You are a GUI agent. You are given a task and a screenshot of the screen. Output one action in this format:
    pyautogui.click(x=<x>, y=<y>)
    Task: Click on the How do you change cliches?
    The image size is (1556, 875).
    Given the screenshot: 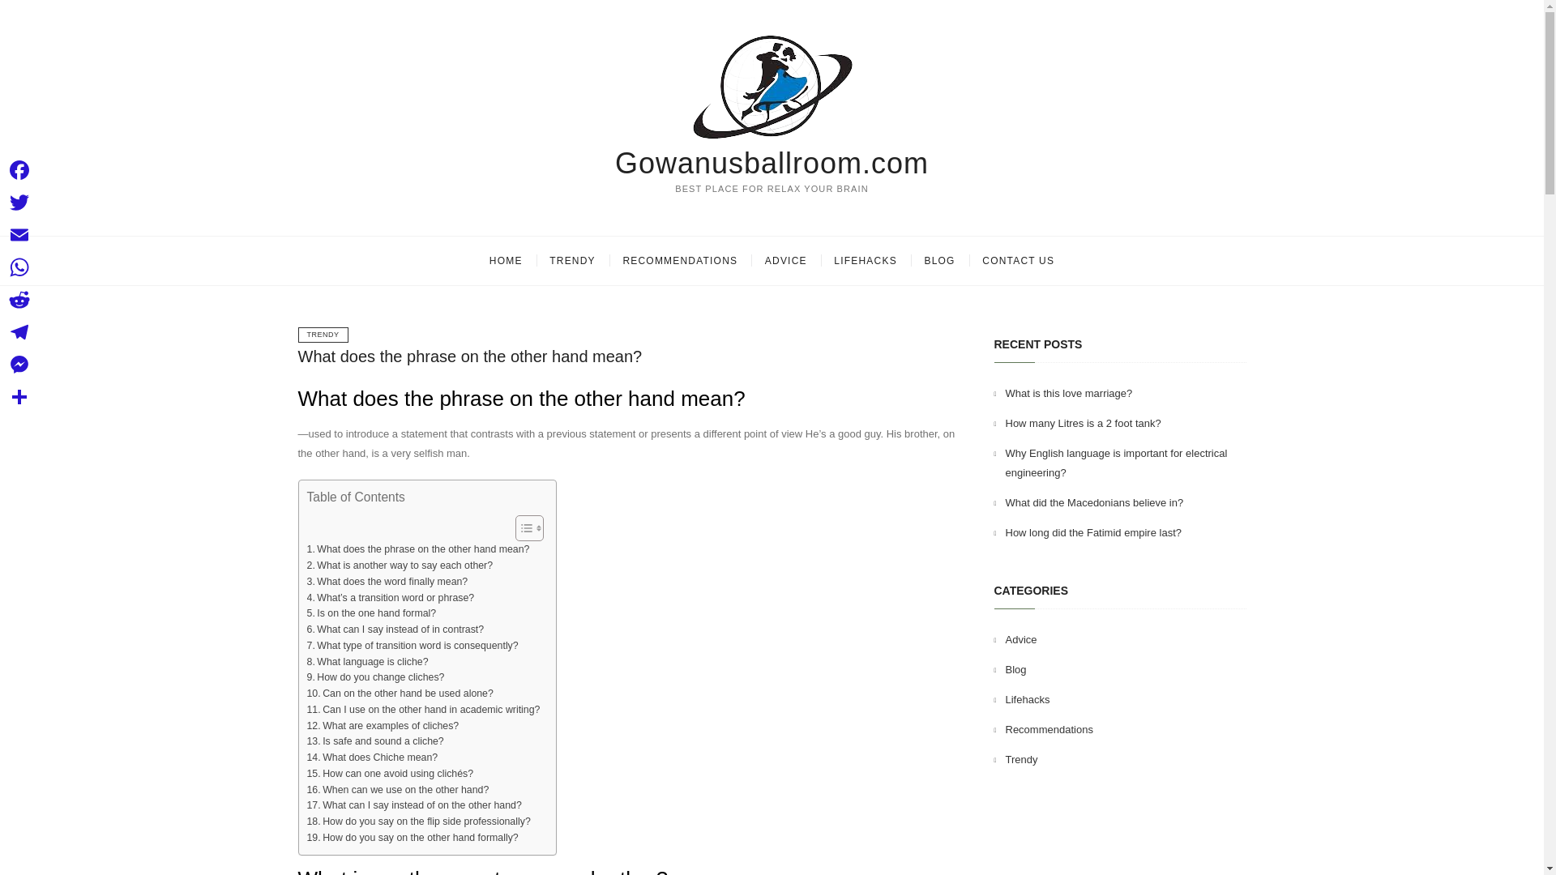 What is the action you would take?
    pyautogui.click(x=374, y=677)
    